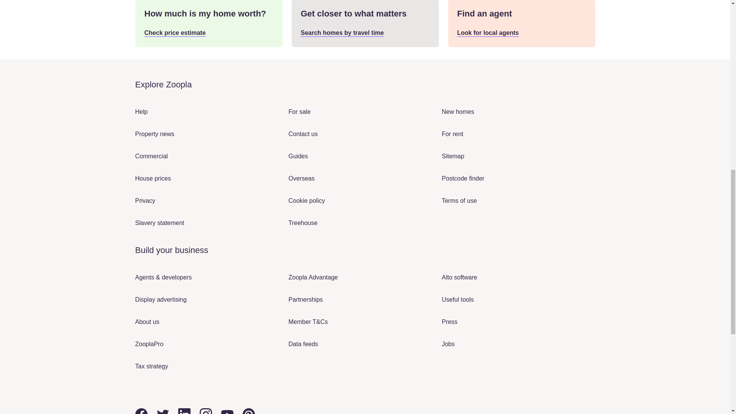 Image resolution: width=736 pixels, height=414 pixels. What do you see at coordinates (306, 201) in the screenshot?
I see `Cookie policy` at bounding box center [306, 201].